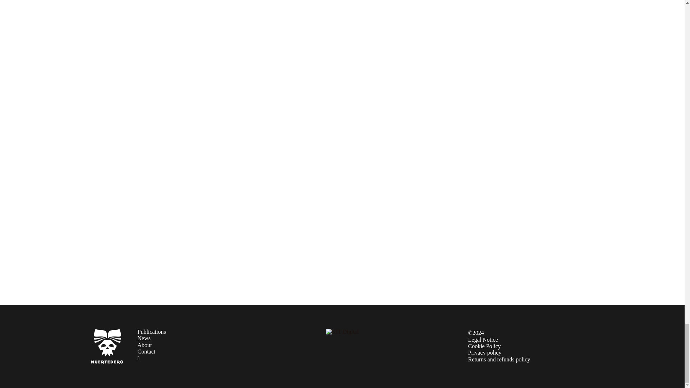 The image size is (690, 388). What do you see at coordinates (484, 346) in the screenshot?
I see `Cookie Policy` at bounding box center [484, 346].